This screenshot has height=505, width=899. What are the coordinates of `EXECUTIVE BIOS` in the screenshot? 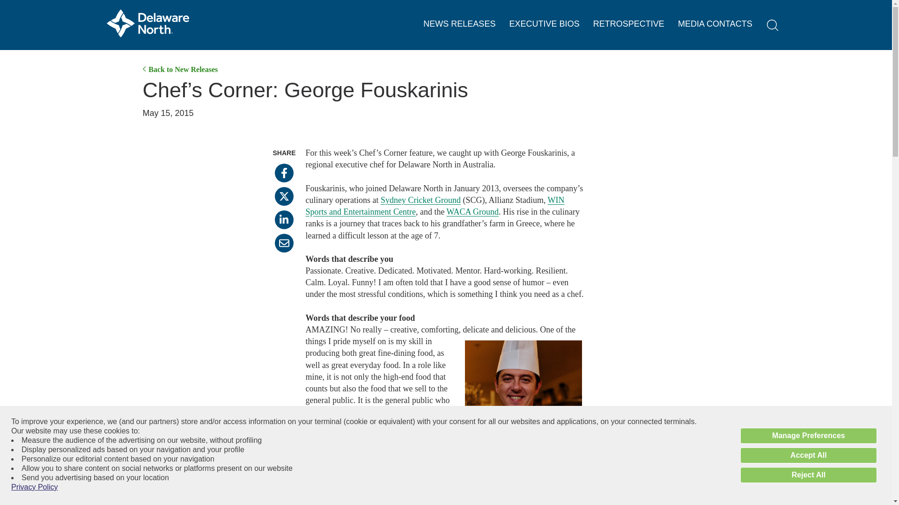 It's located at (545, 24).